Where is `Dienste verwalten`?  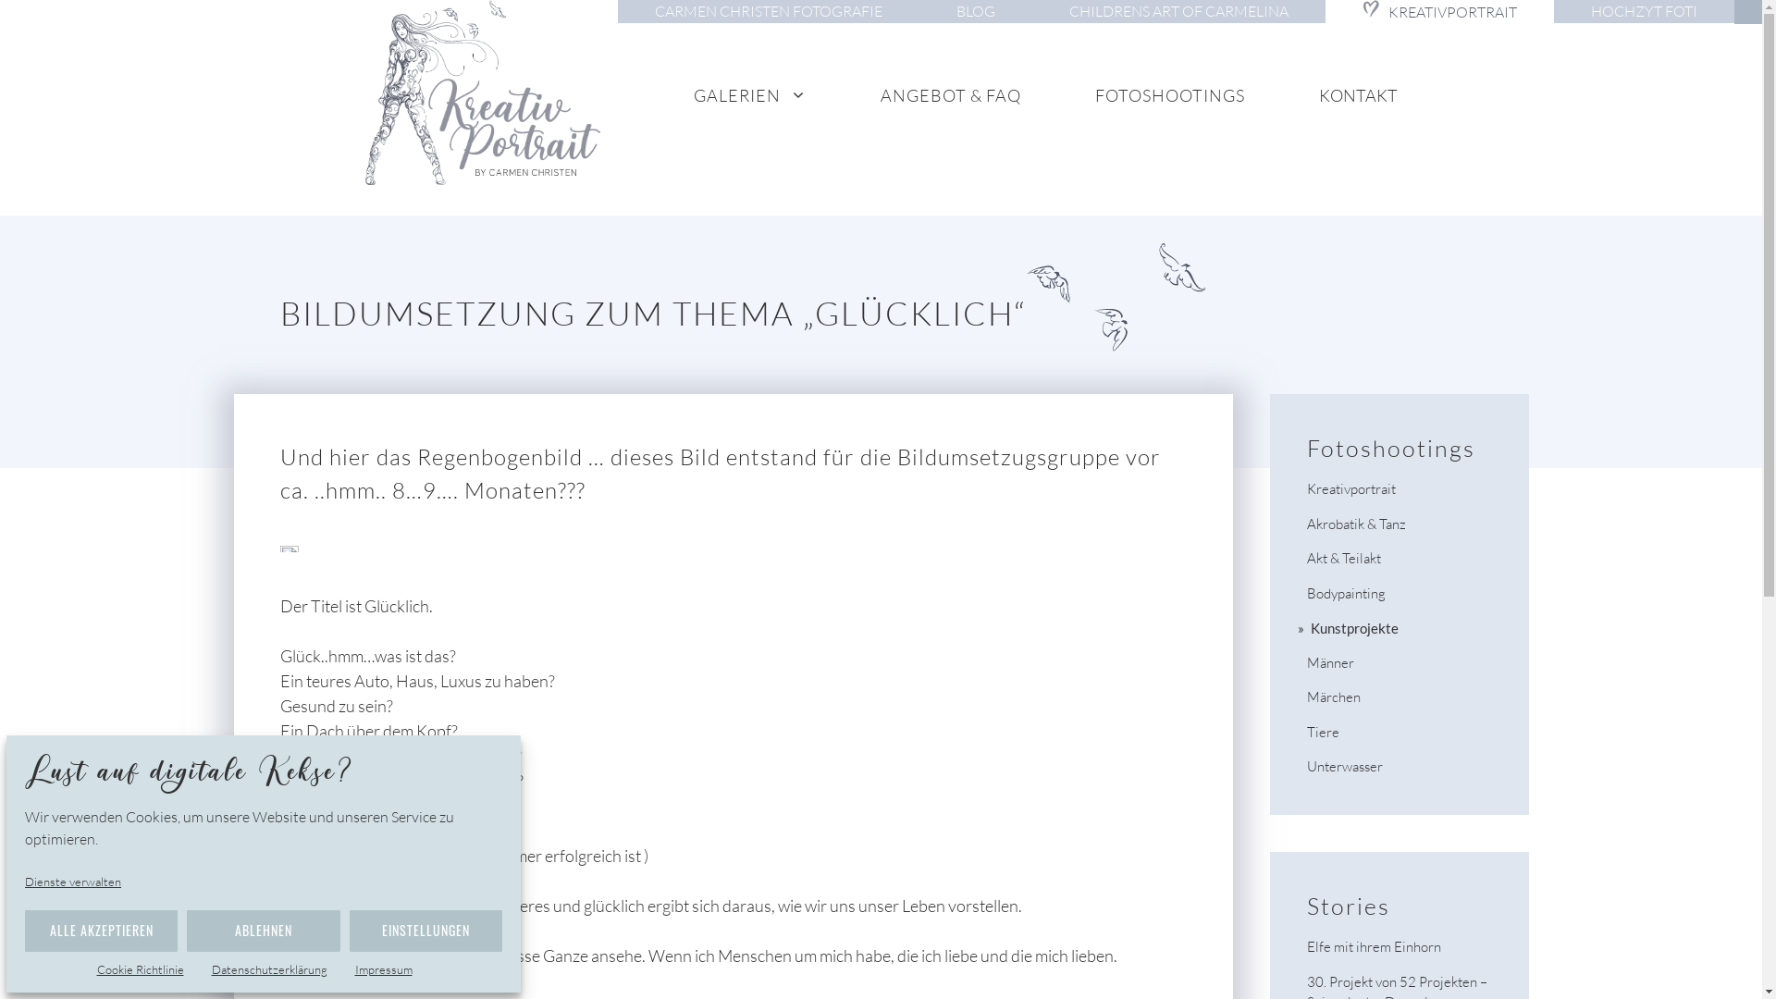
Dienste verwalten is located at coordinates (82, 882).